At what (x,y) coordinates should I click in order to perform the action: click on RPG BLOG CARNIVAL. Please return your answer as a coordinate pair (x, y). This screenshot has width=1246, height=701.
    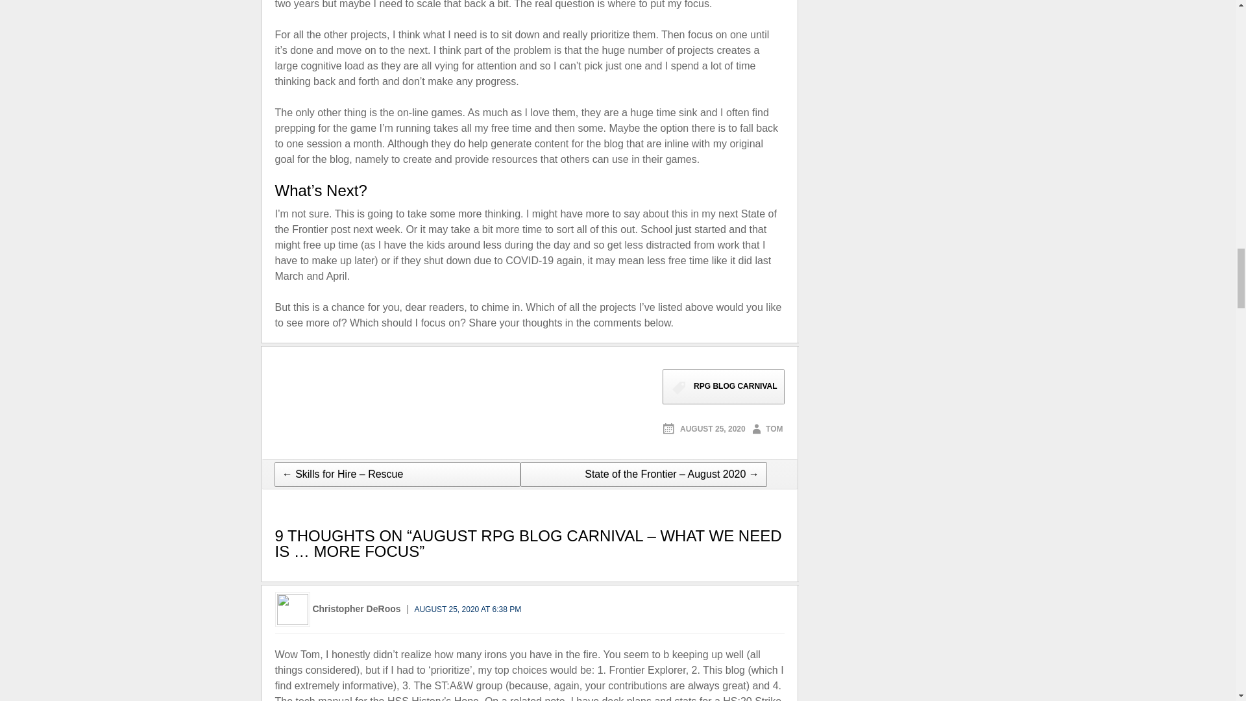
    Looking at the image, I should click on (723, 387).